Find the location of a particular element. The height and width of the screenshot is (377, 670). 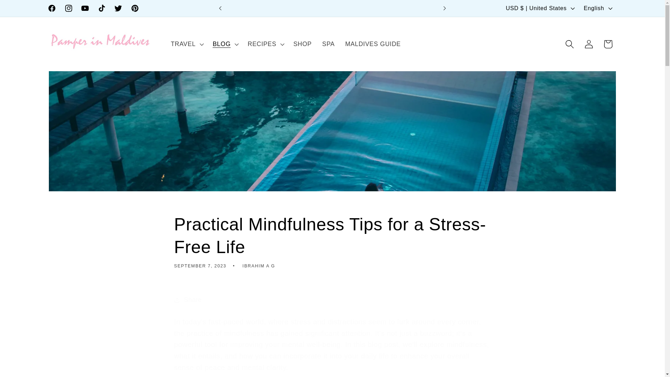

Instagram is located at coordinates (68, 8).